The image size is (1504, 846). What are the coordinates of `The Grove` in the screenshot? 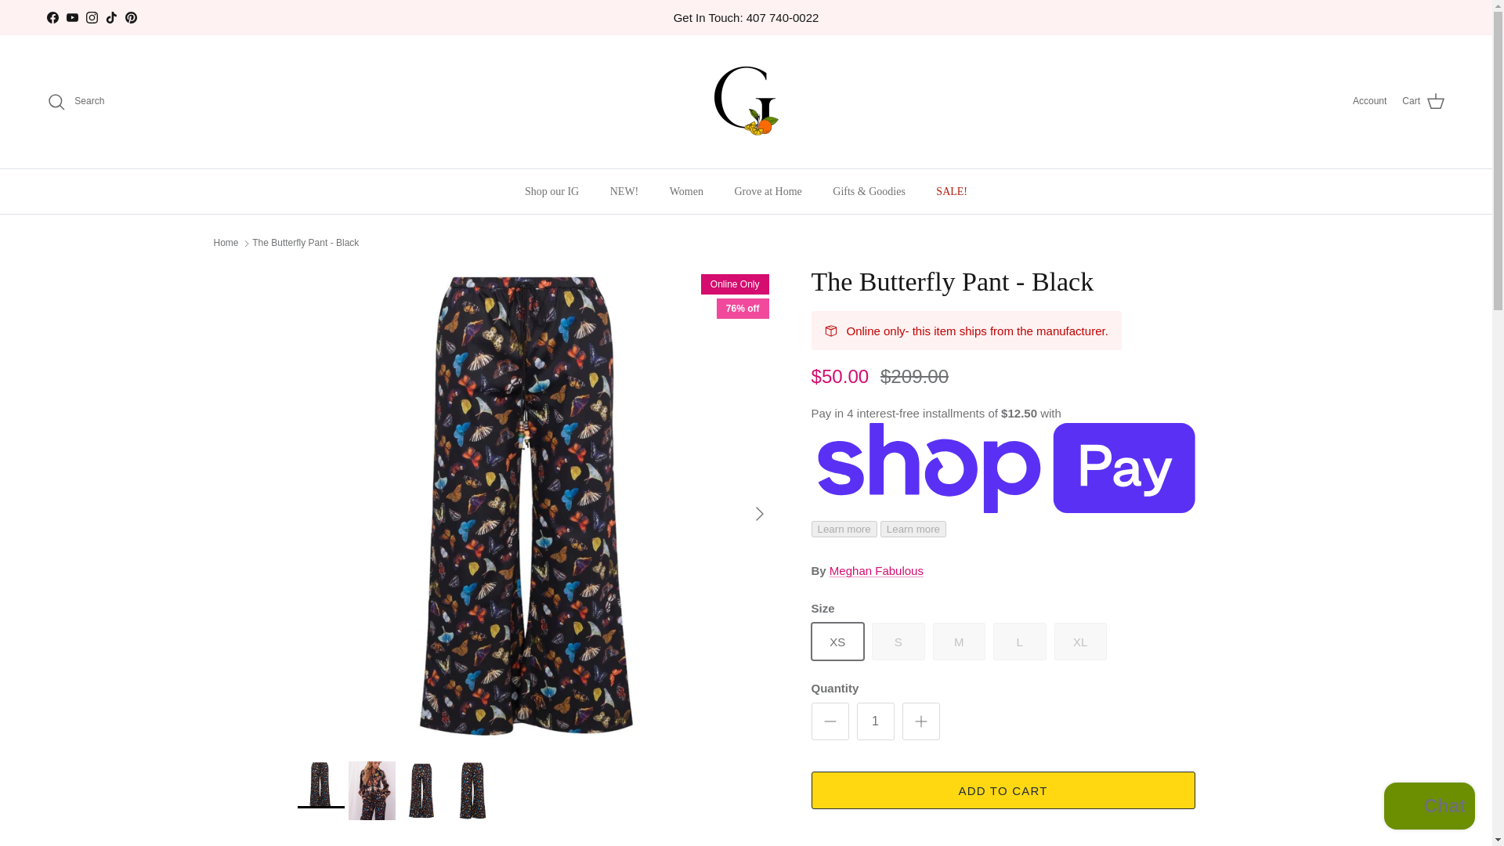 It's located at (746, 102).